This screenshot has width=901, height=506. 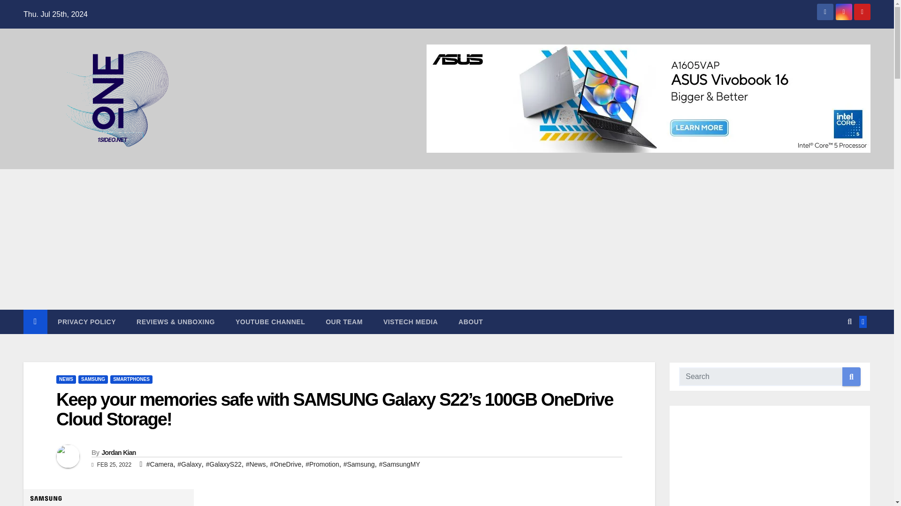 What do you see at coordinates (270, 321) in the screenshot?
I see `YOUTUBE CHANNEL` at bounding box center [270, 321].